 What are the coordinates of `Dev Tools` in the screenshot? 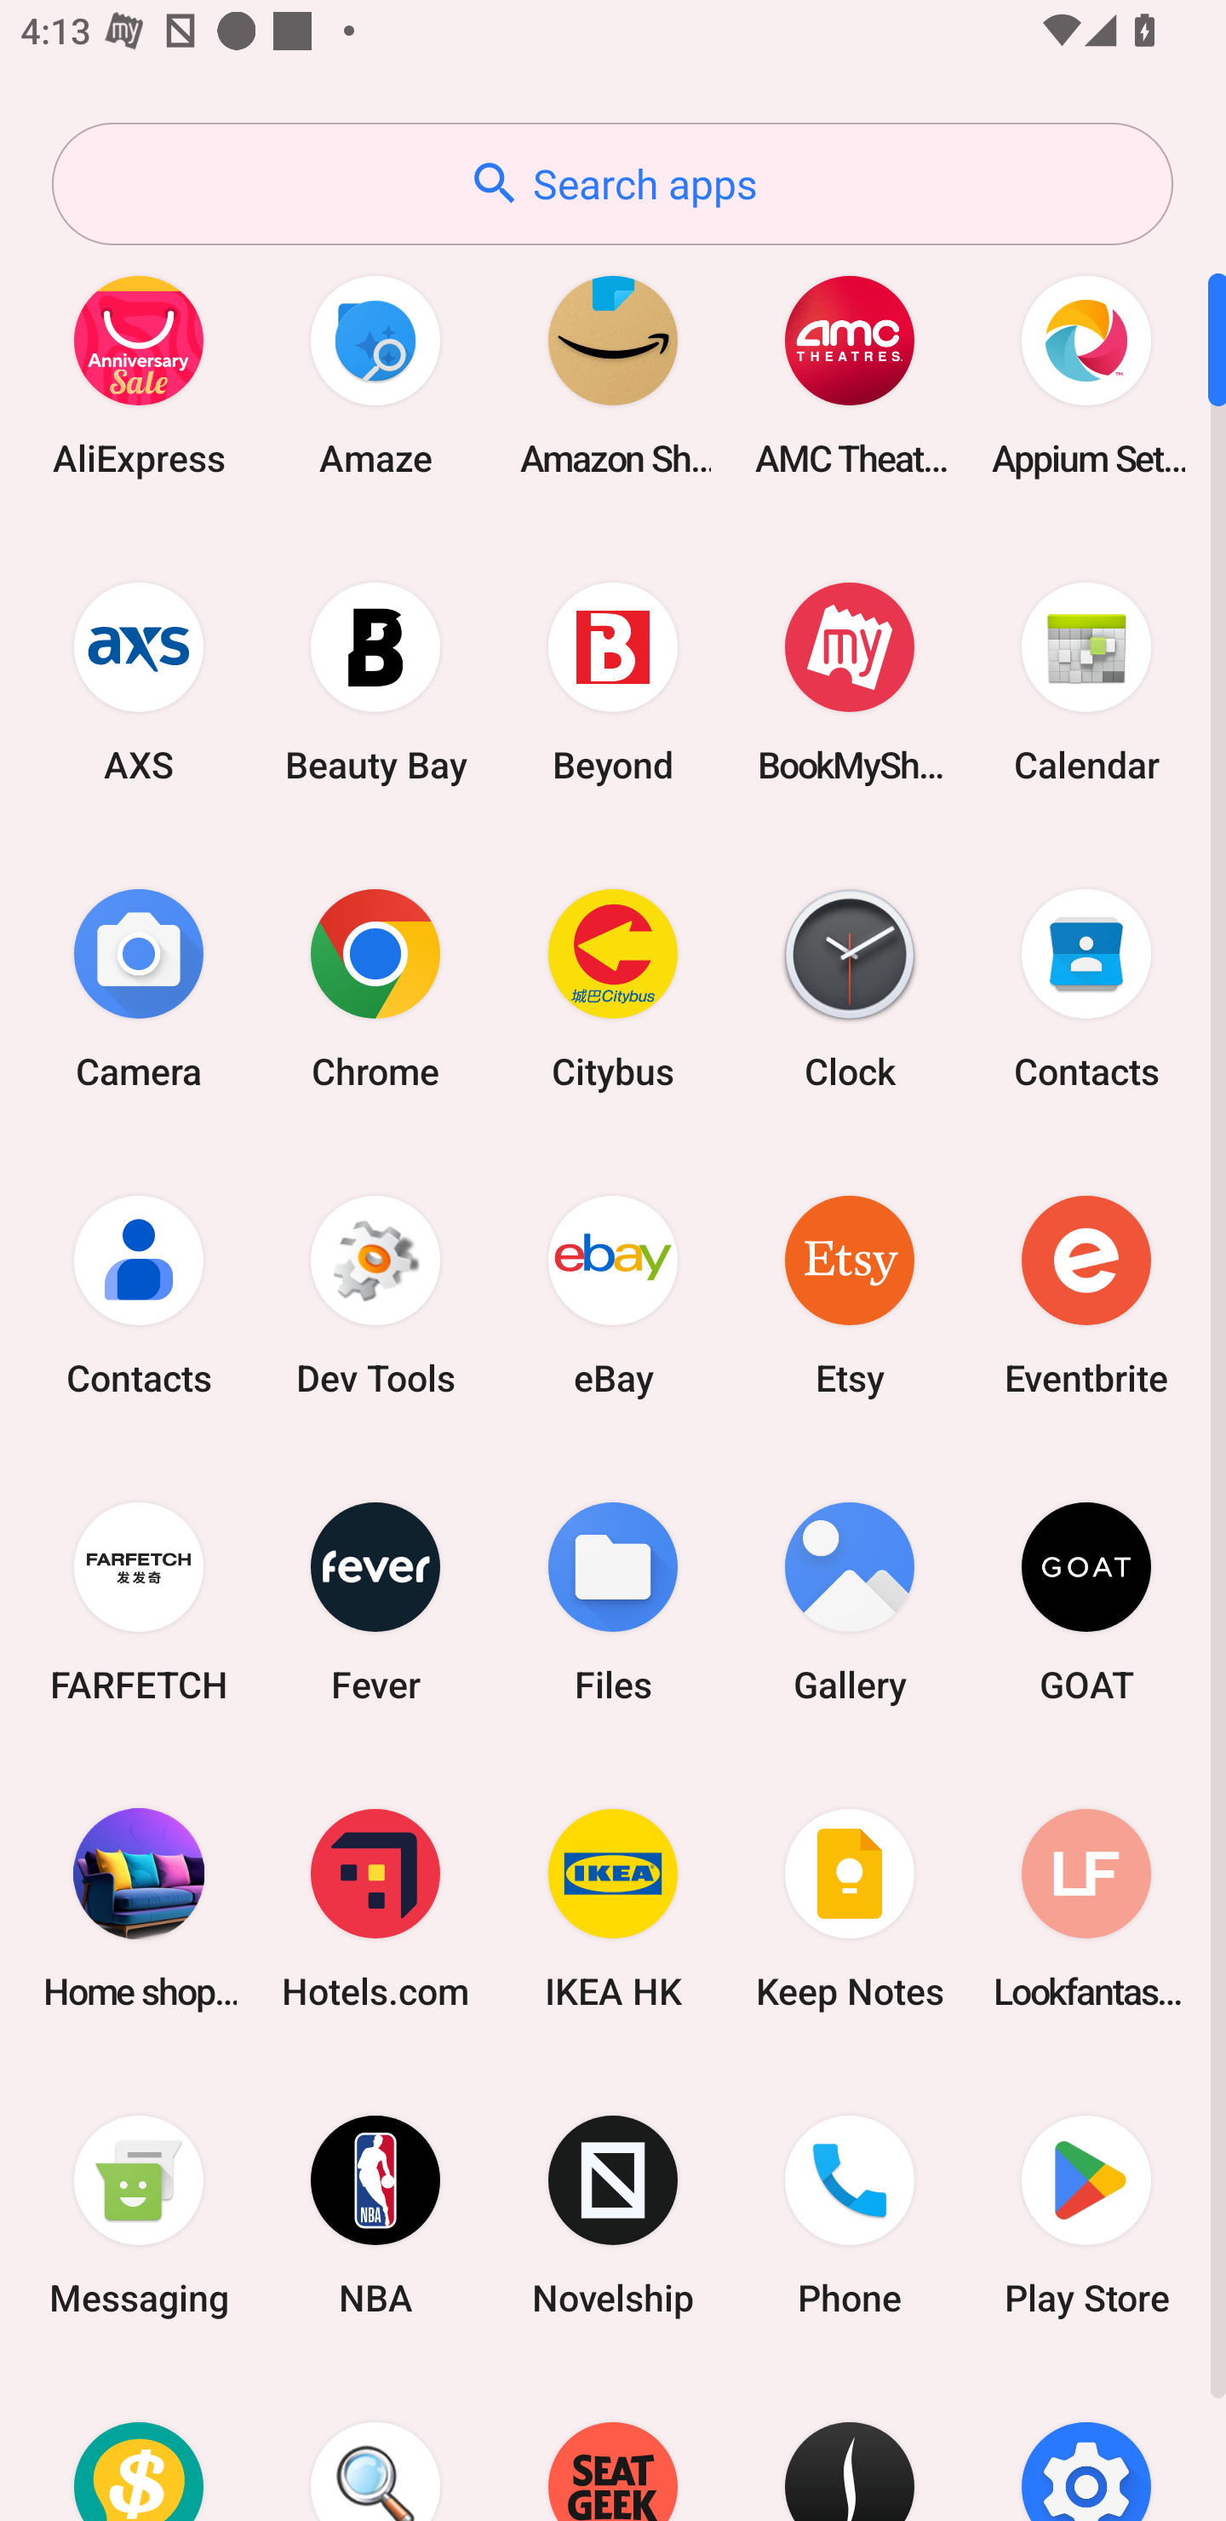 It's located at (375, 1295).